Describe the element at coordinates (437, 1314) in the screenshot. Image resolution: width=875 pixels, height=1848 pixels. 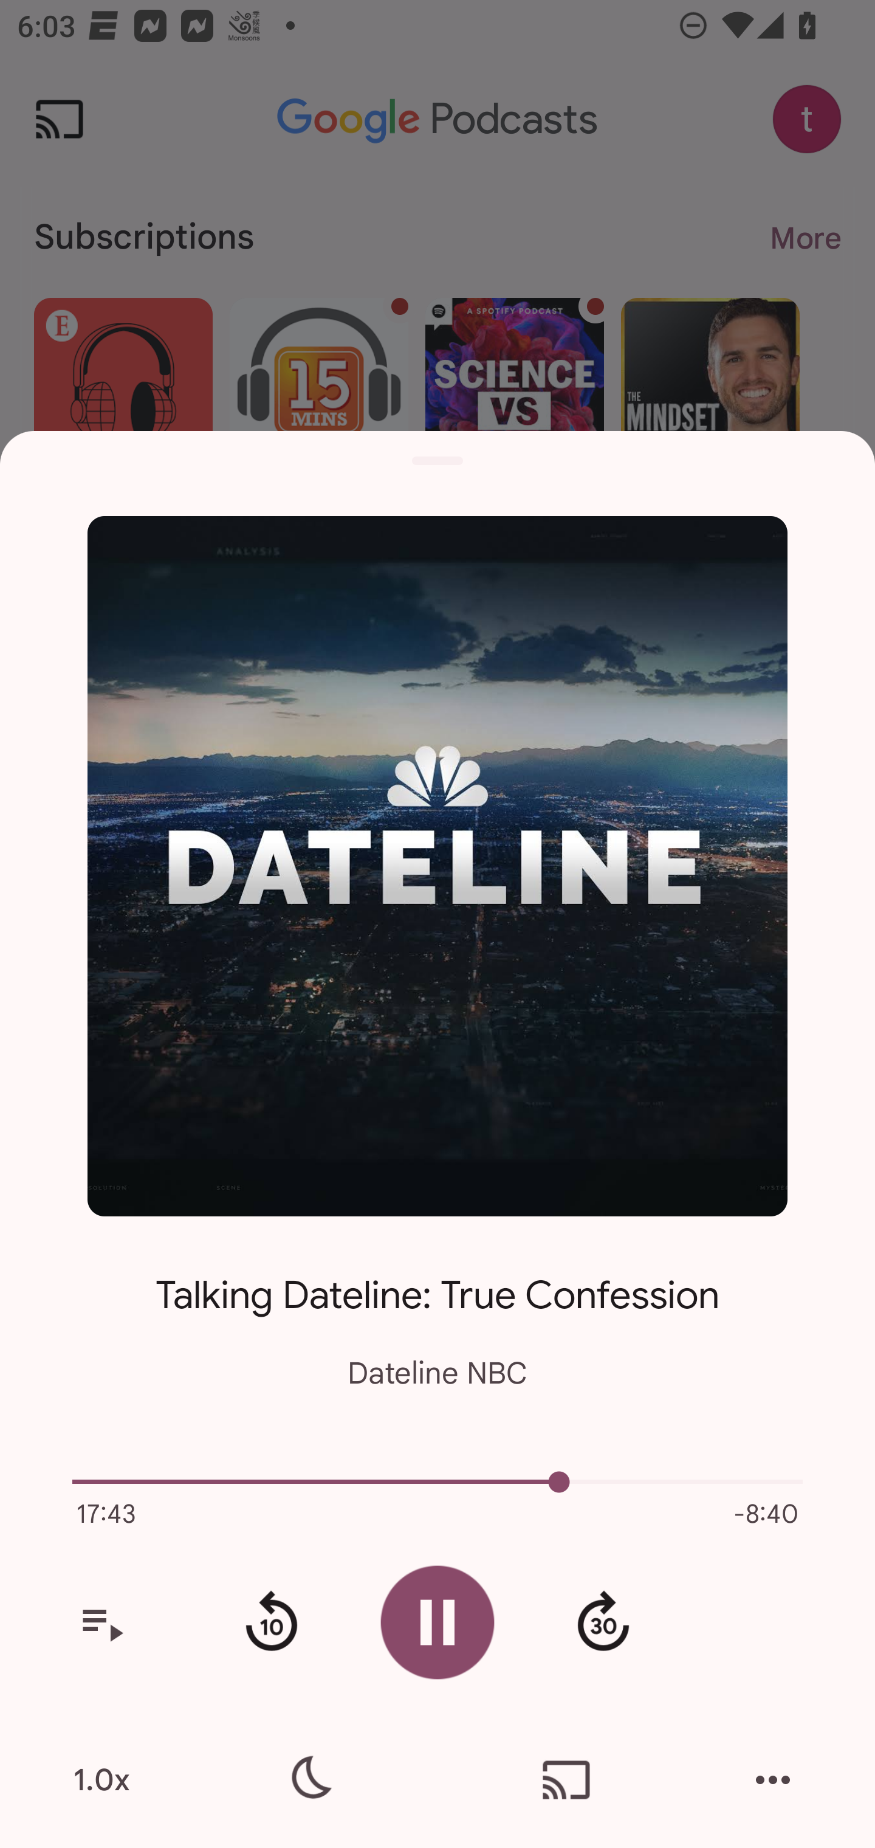
I see `Talking Dateline: True Confession Dateline NBC` at that location.